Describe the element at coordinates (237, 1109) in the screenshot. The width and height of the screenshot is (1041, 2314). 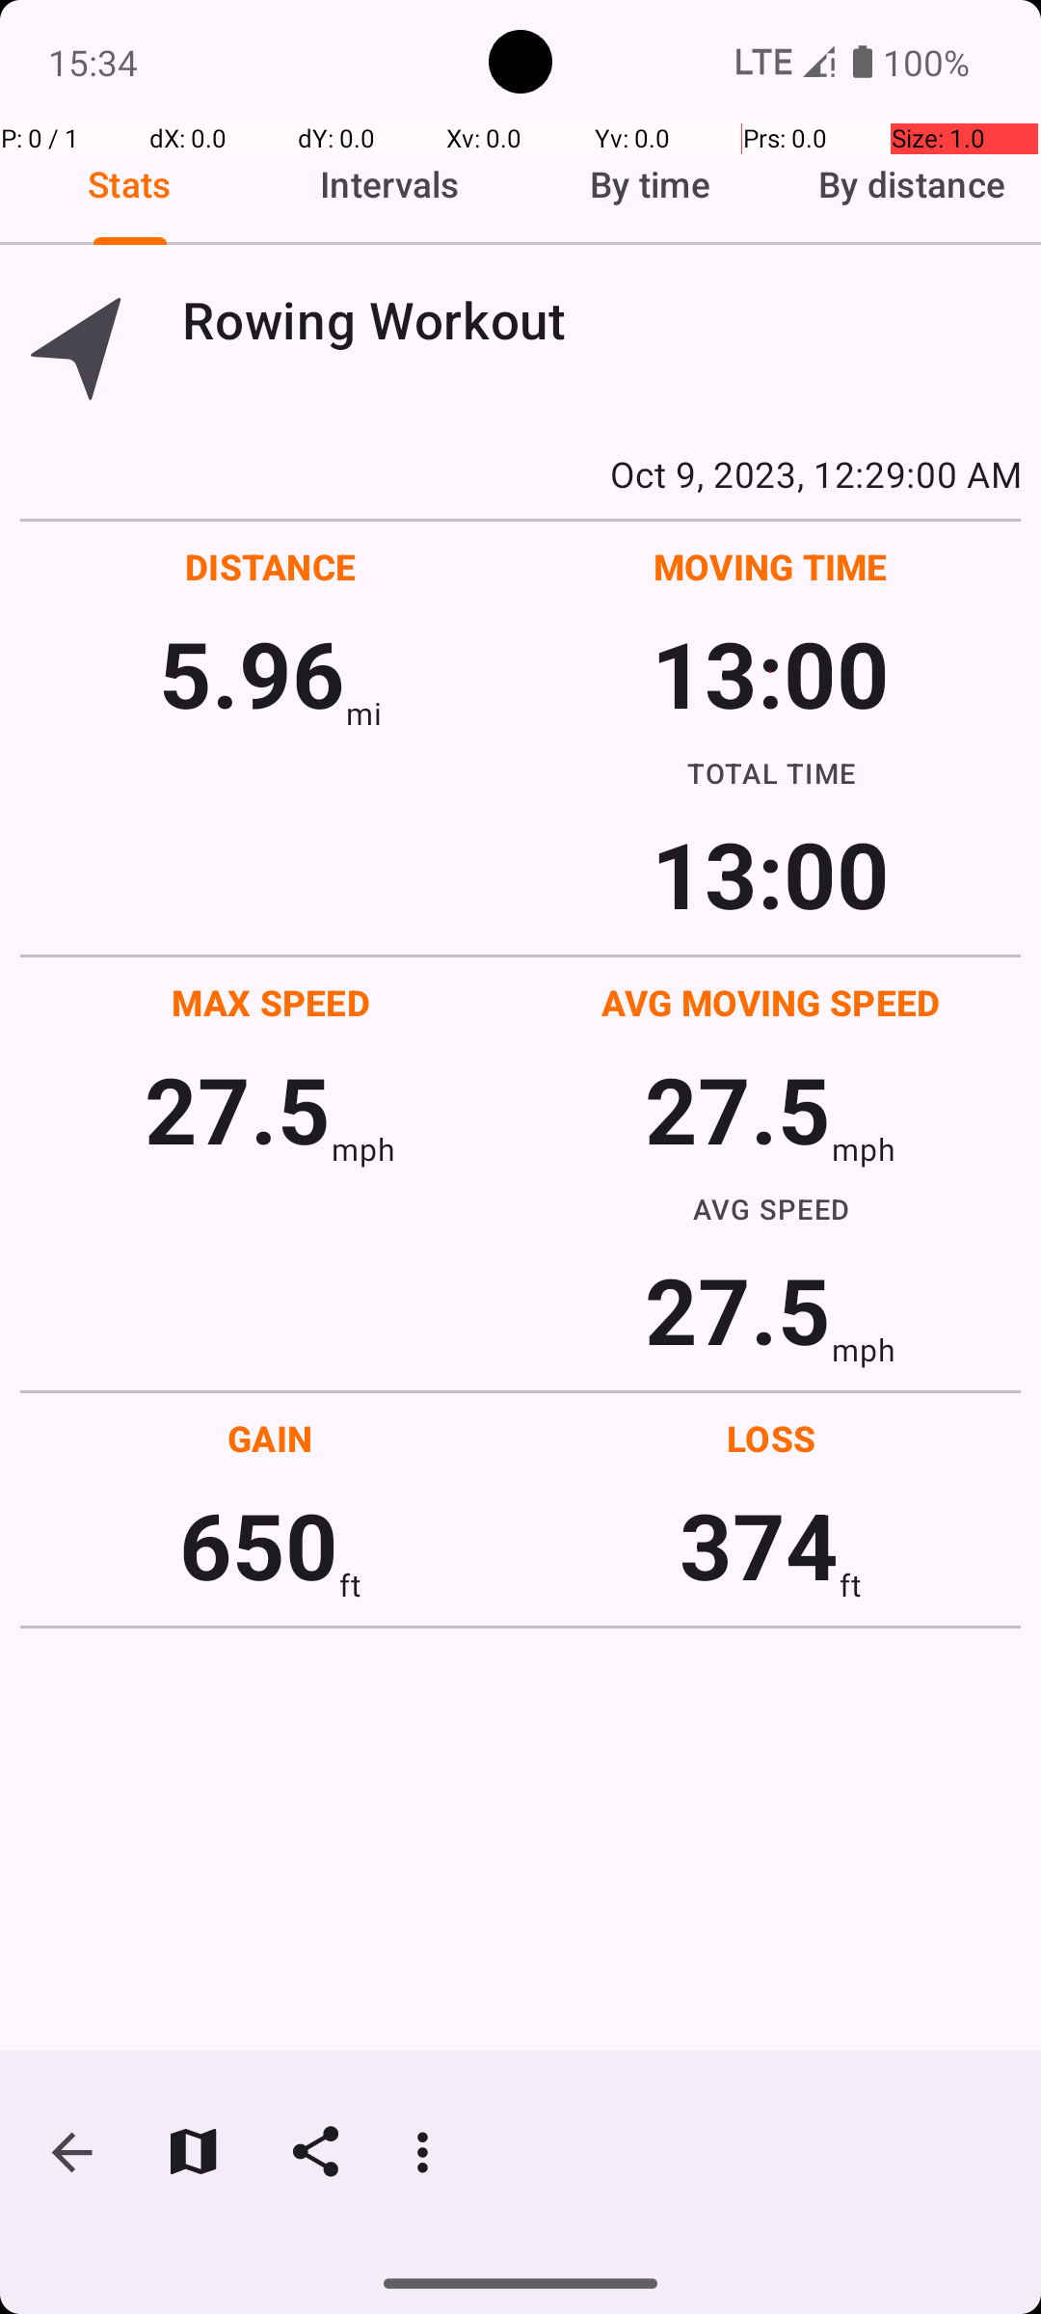
I see `27.5` at that location.